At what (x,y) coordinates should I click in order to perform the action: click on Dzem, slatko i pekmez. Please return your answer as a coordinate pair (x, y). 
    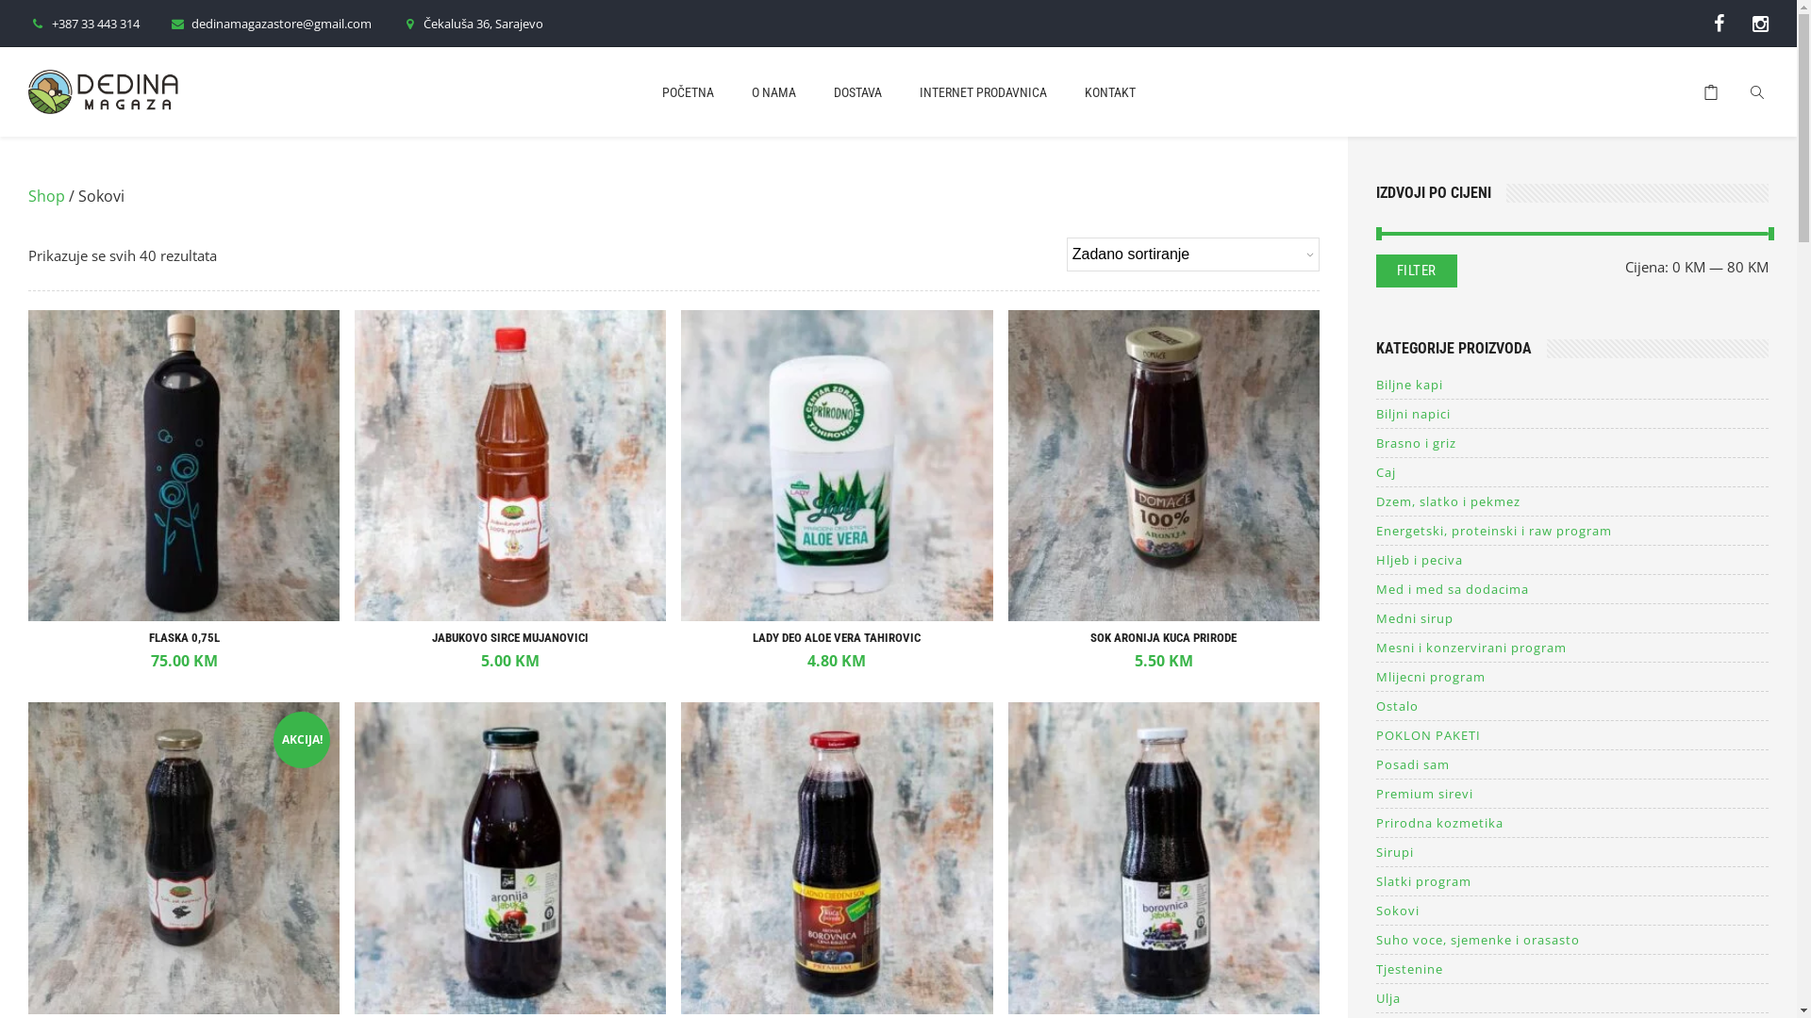
    Looking at the image, I should click on (1572, 501).